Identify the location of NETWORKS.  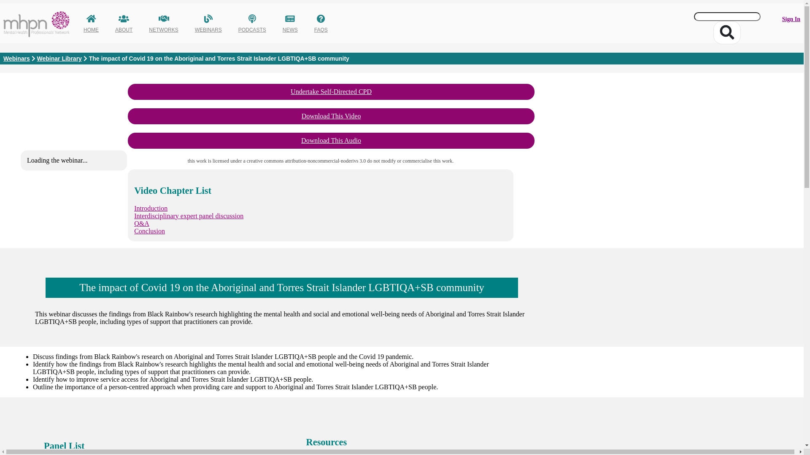
(164, 30).